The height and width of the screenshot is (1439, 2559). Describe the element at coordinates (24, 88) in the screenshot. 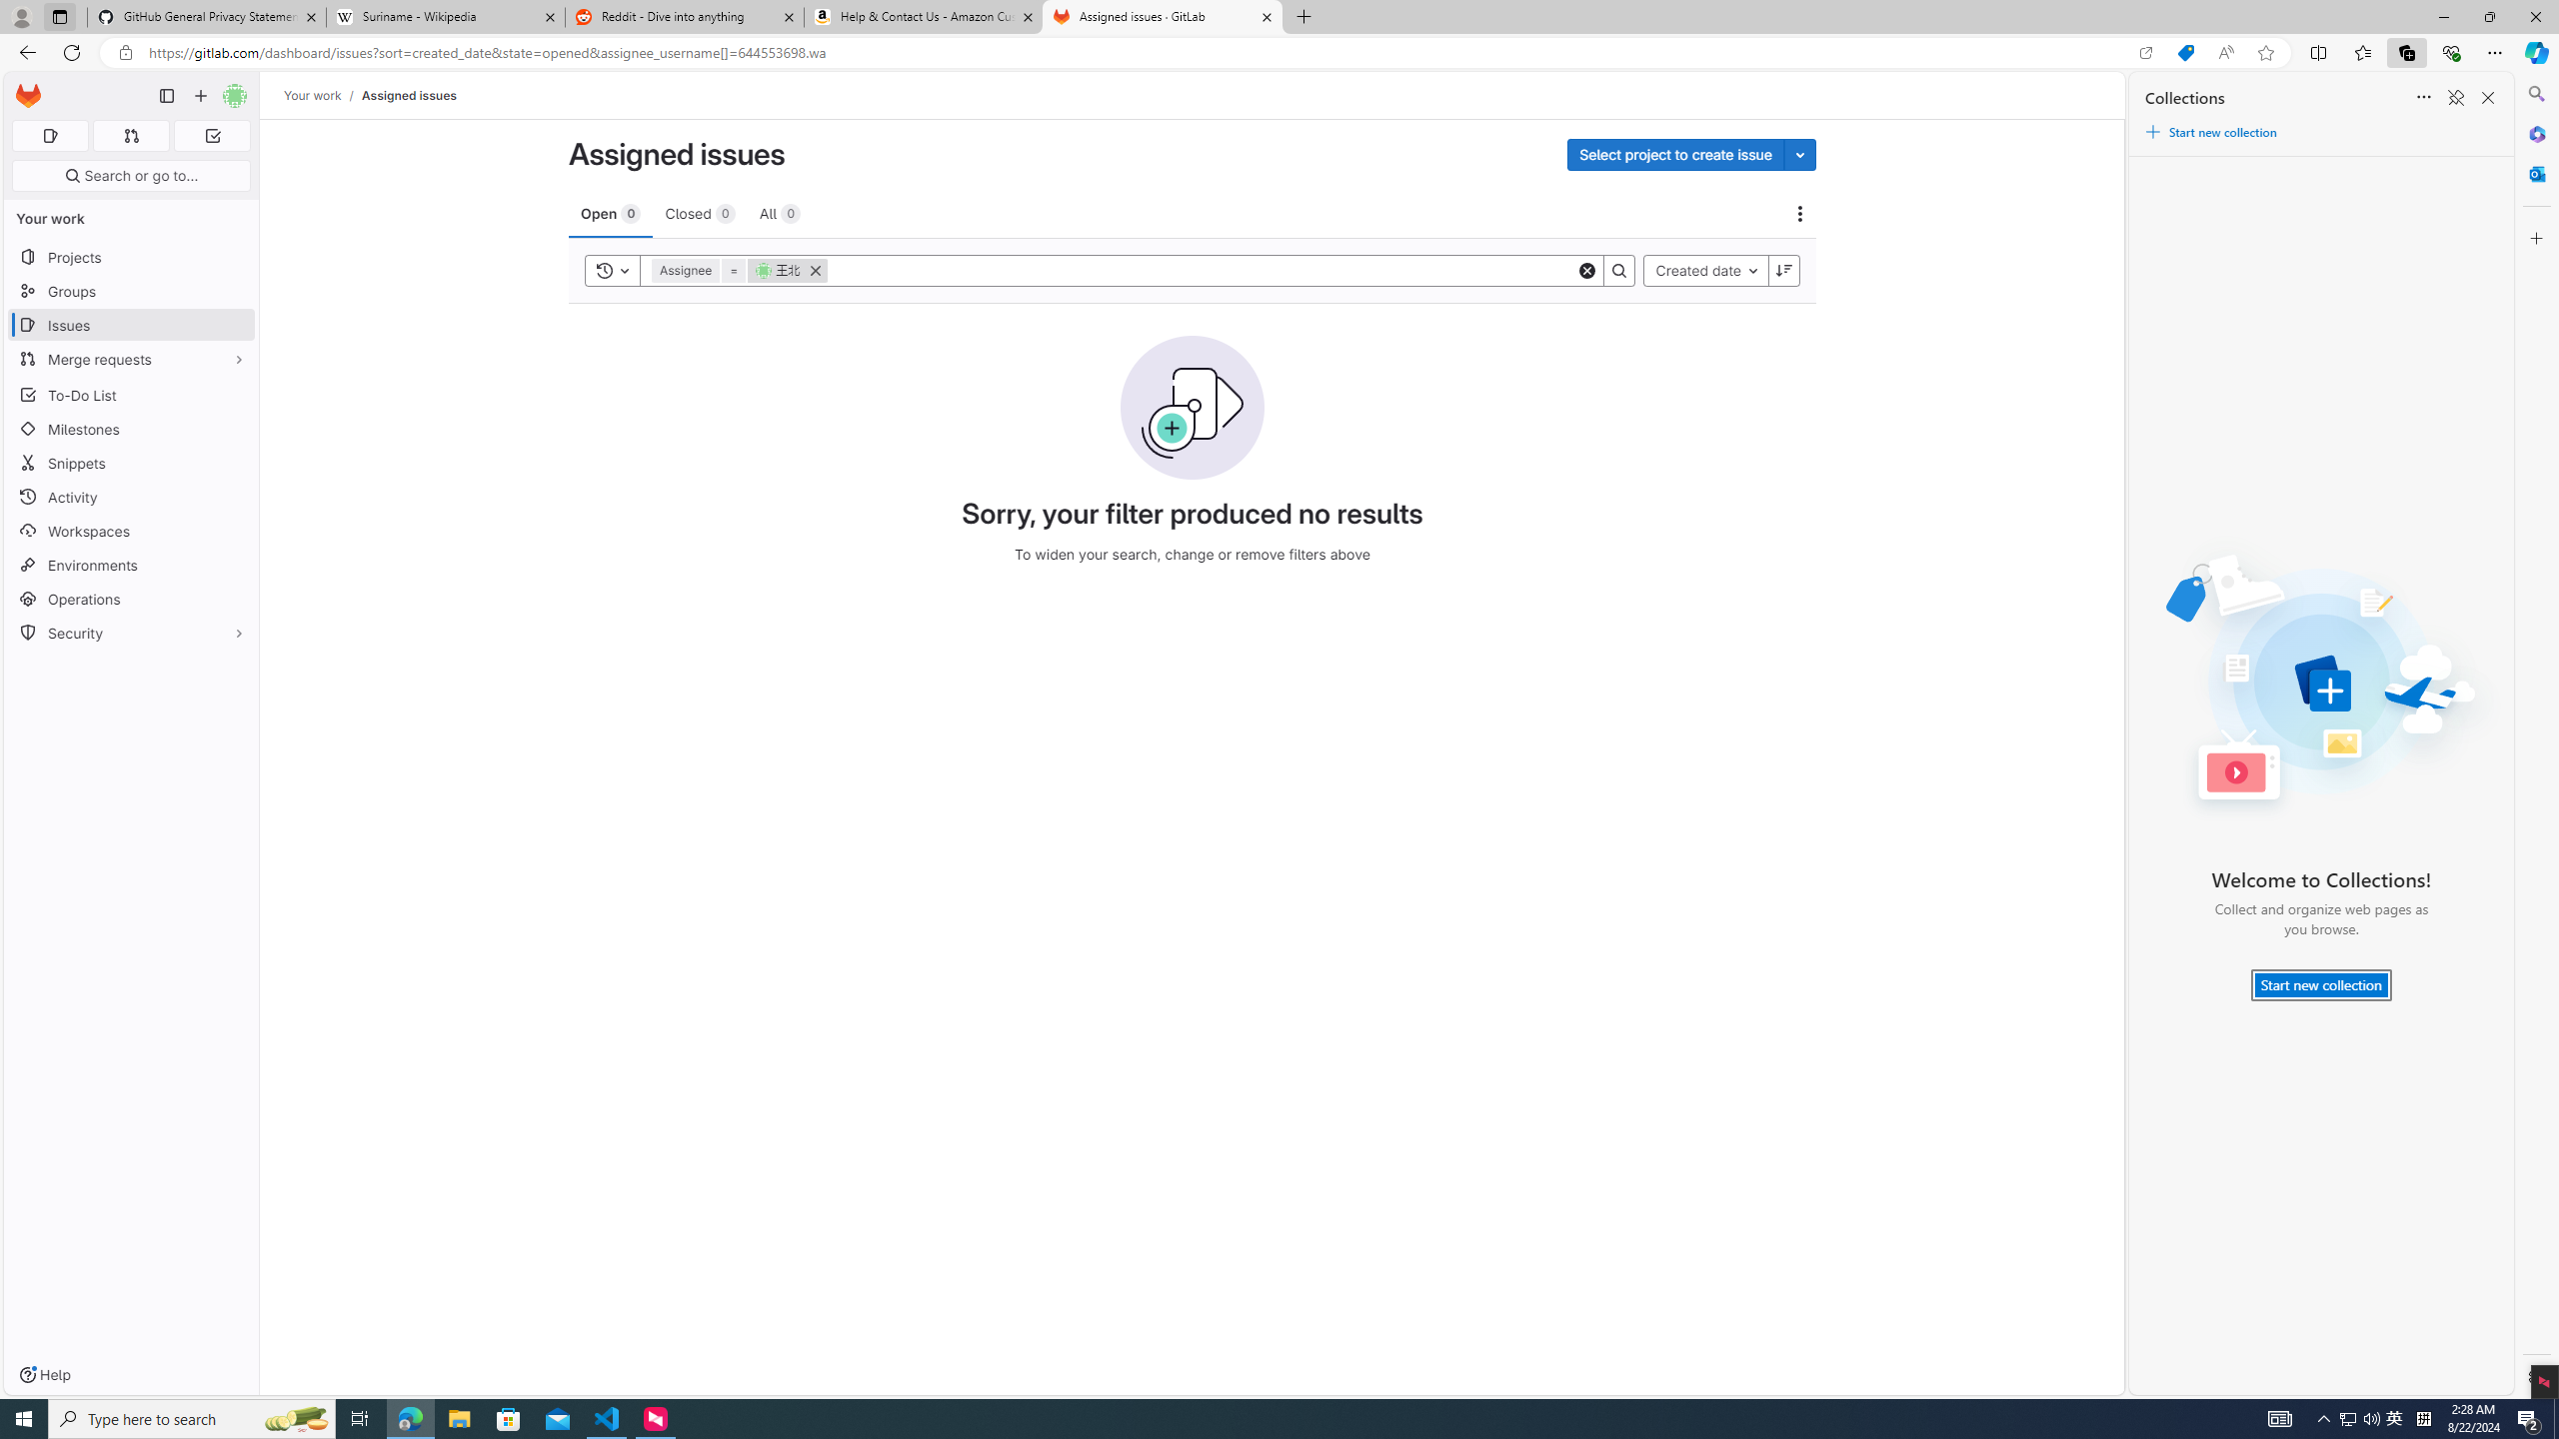

I see `Skip to main content` at that location.